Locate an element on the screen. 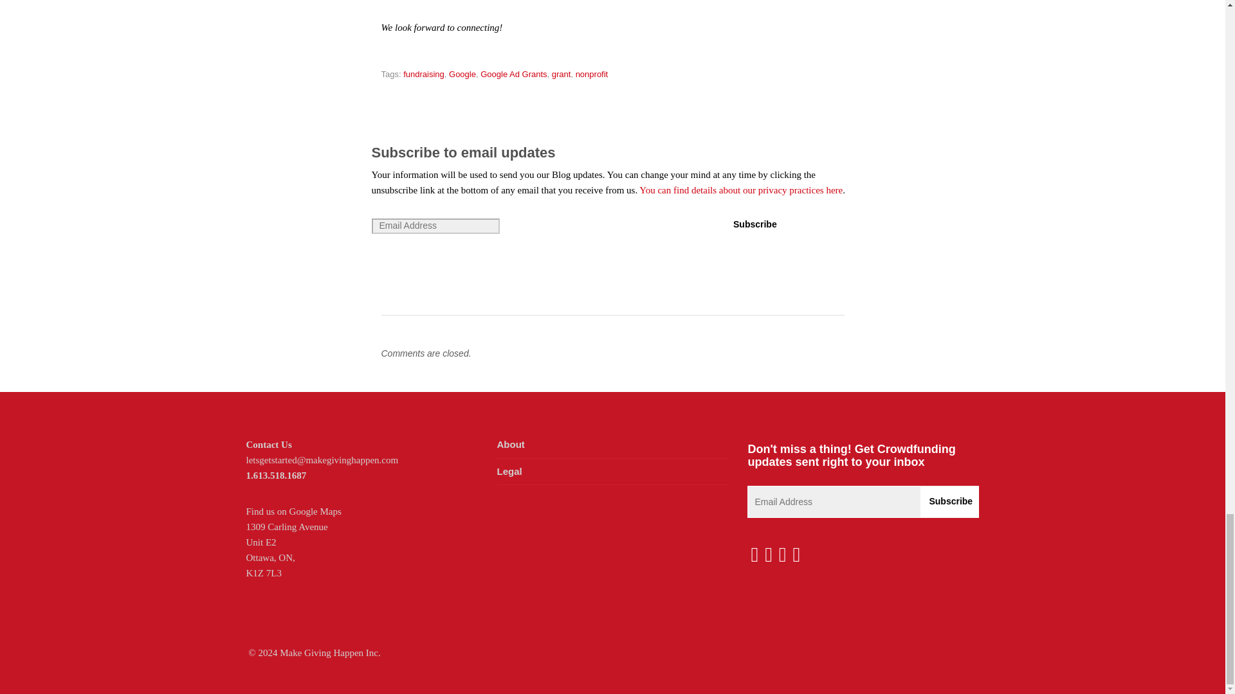  nonprofit is located at coordinates (592, 75).